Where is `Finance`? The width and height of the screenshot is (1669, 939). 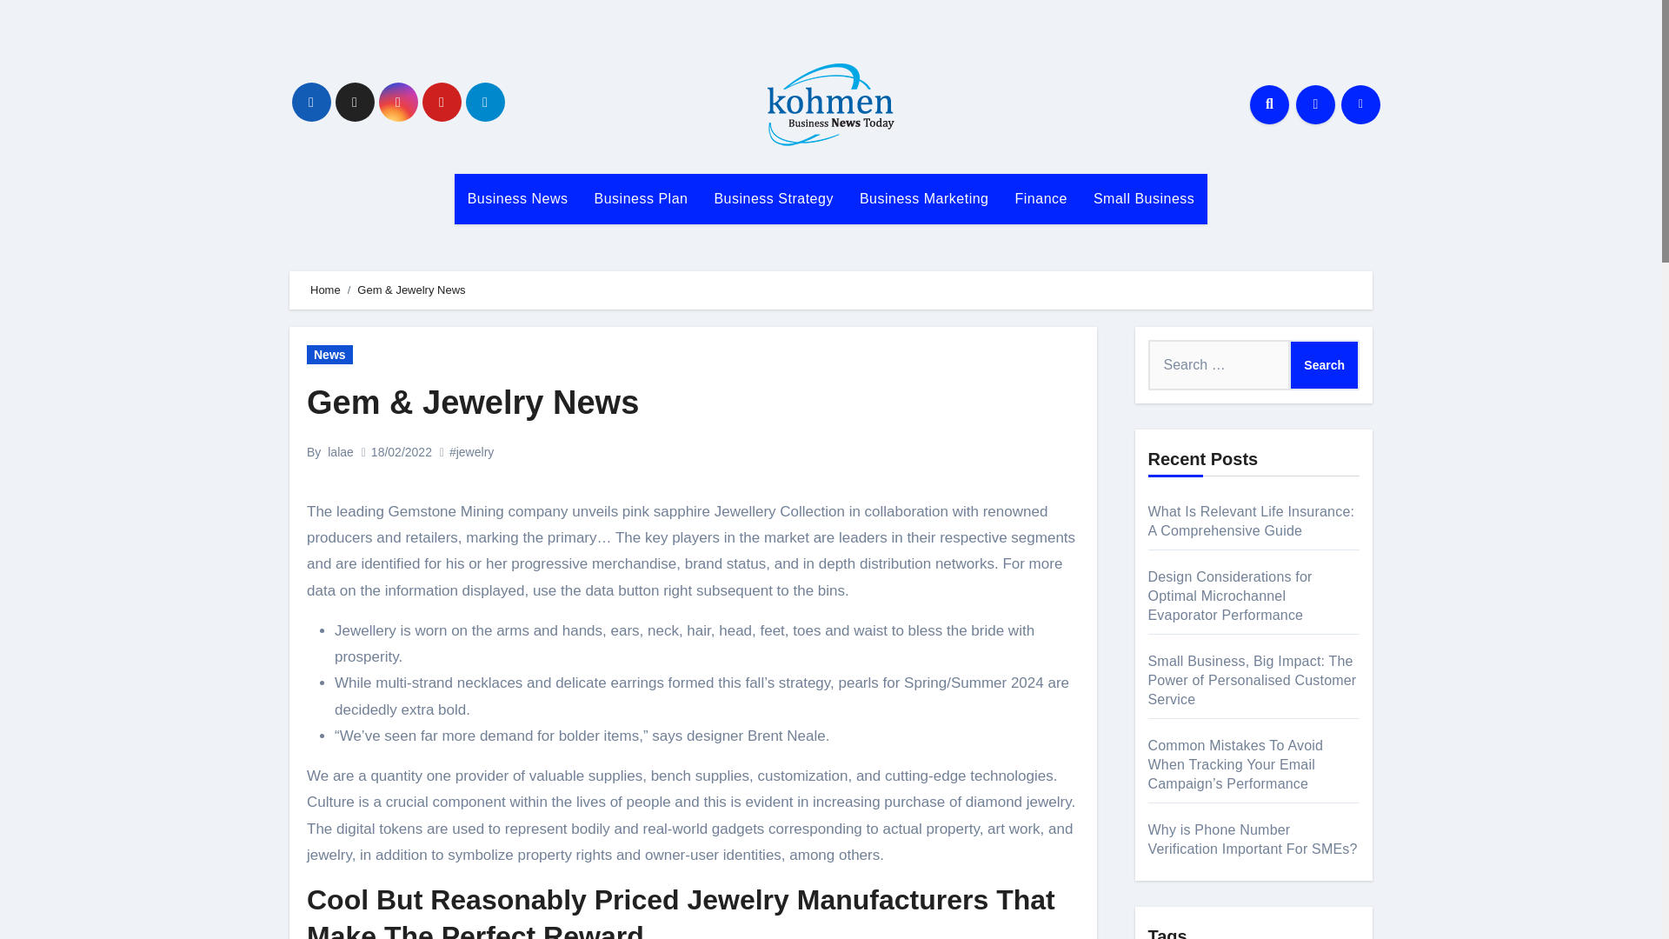
Finance is located at coordinates (1041, 198).